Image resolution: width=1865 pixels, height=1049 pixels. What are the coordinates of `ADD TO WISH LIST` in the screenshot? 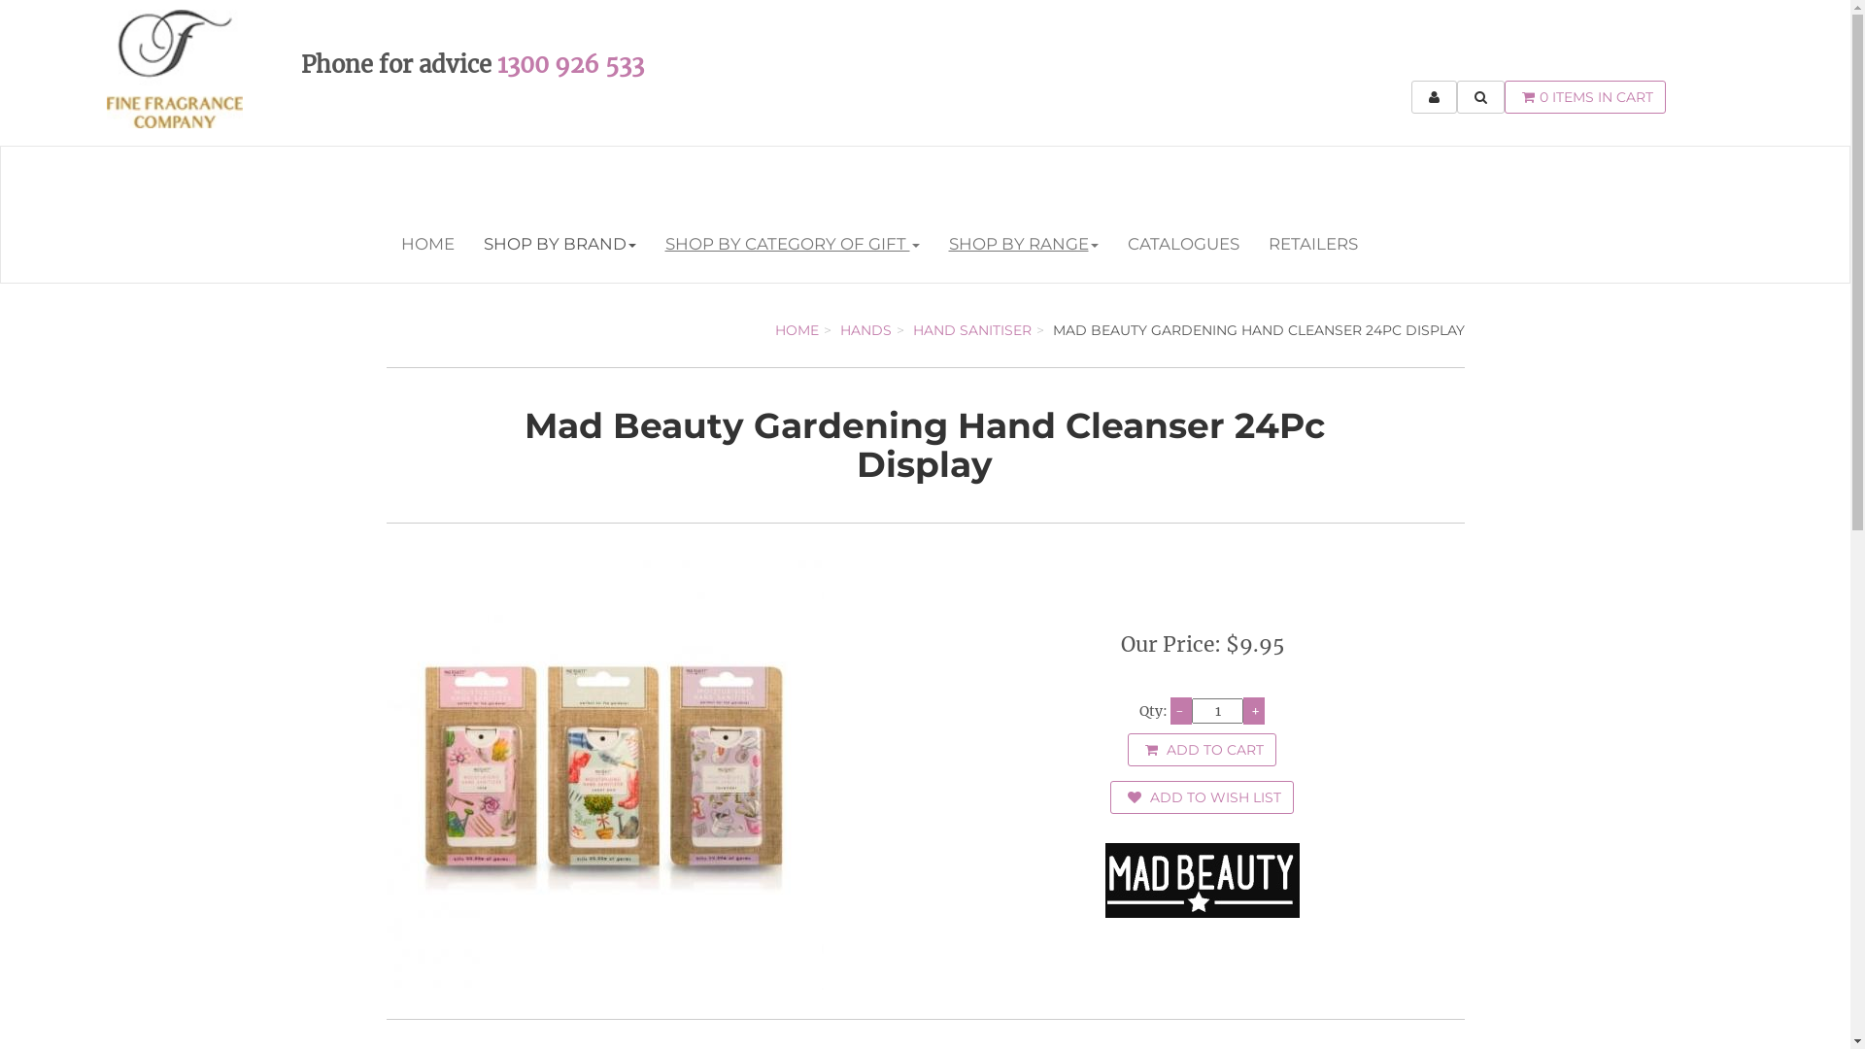 It's located at (1203, 797).